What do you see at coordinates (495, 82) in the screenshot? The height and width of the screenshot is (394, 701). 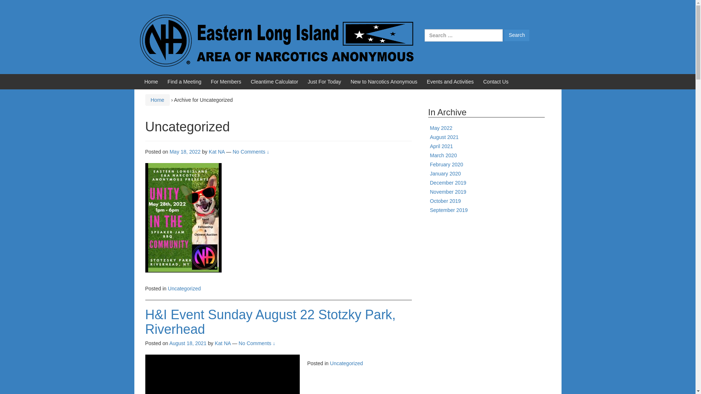 I see `Contact Us` at bounding box center [495, 82].